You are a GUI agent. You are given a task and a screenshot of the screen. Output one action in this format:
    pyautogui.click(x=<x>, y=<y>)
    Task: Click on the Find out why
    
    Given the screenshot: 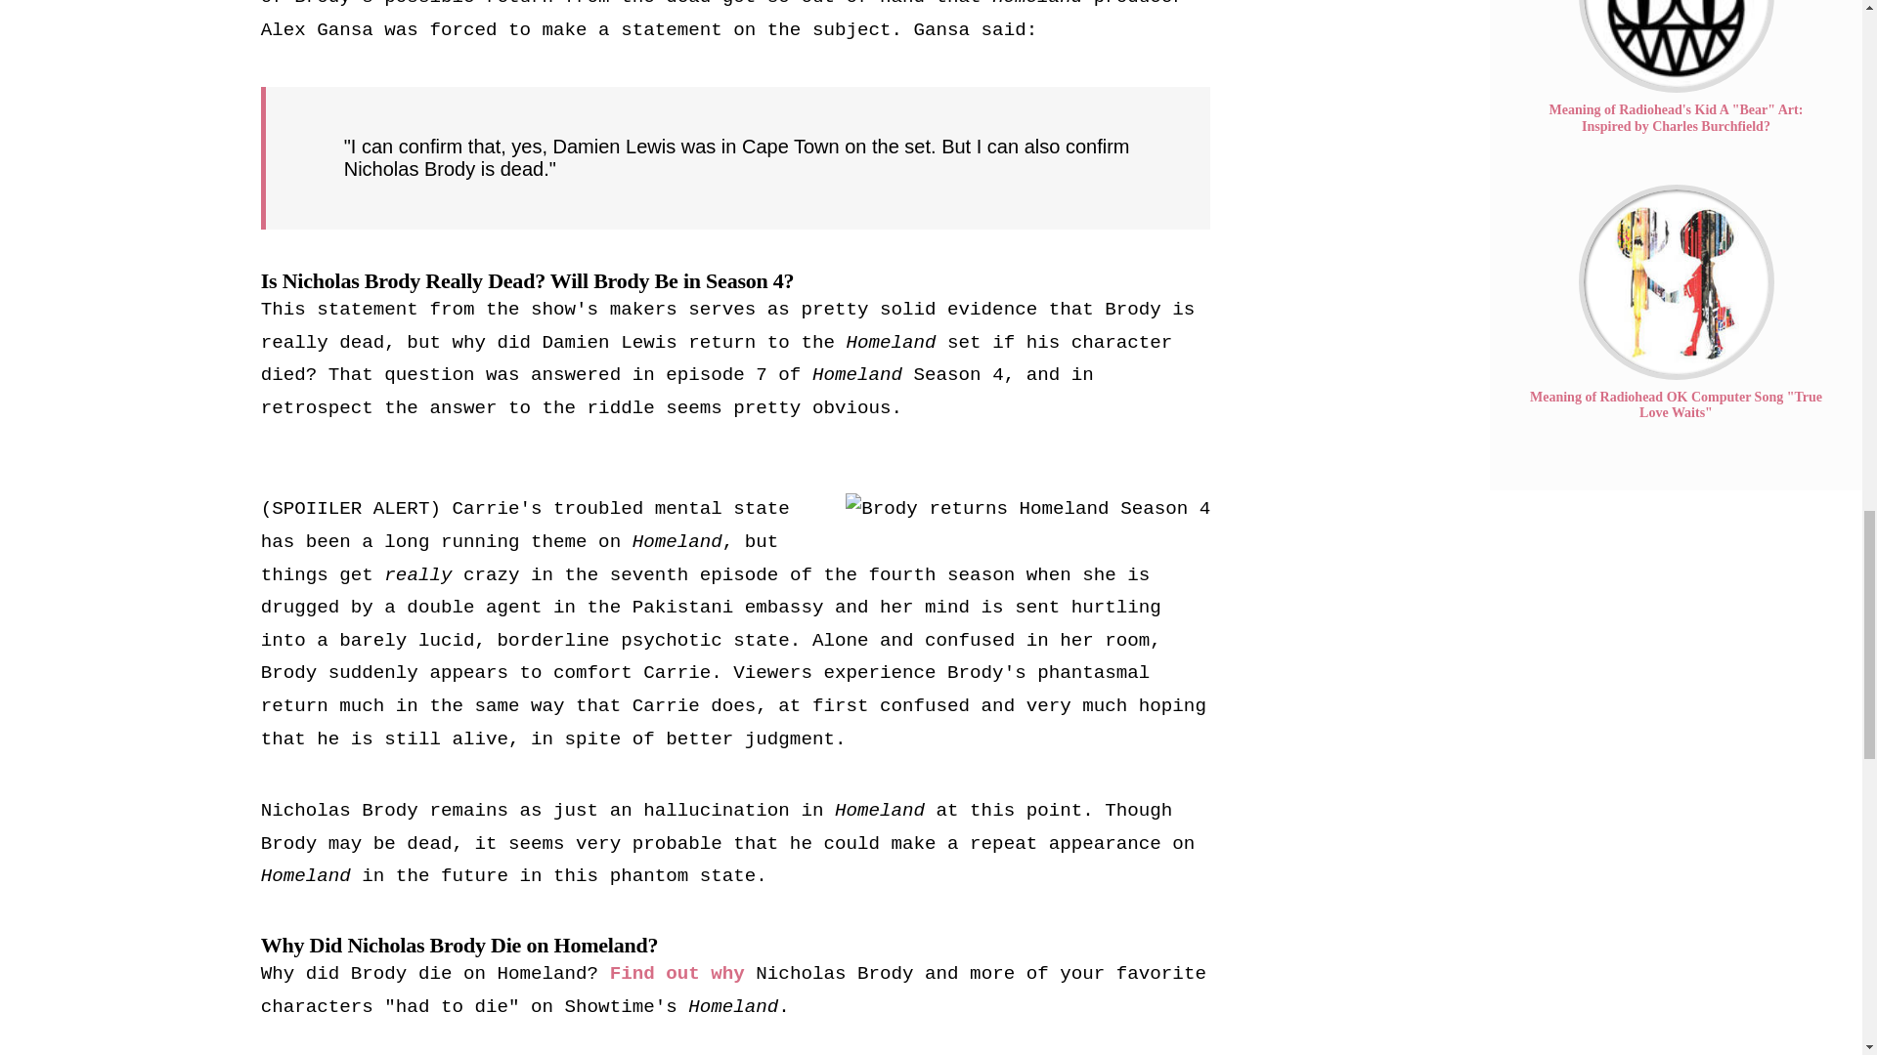 What is the action you would take?
    pyautogui.click(x=668, y=973)
    